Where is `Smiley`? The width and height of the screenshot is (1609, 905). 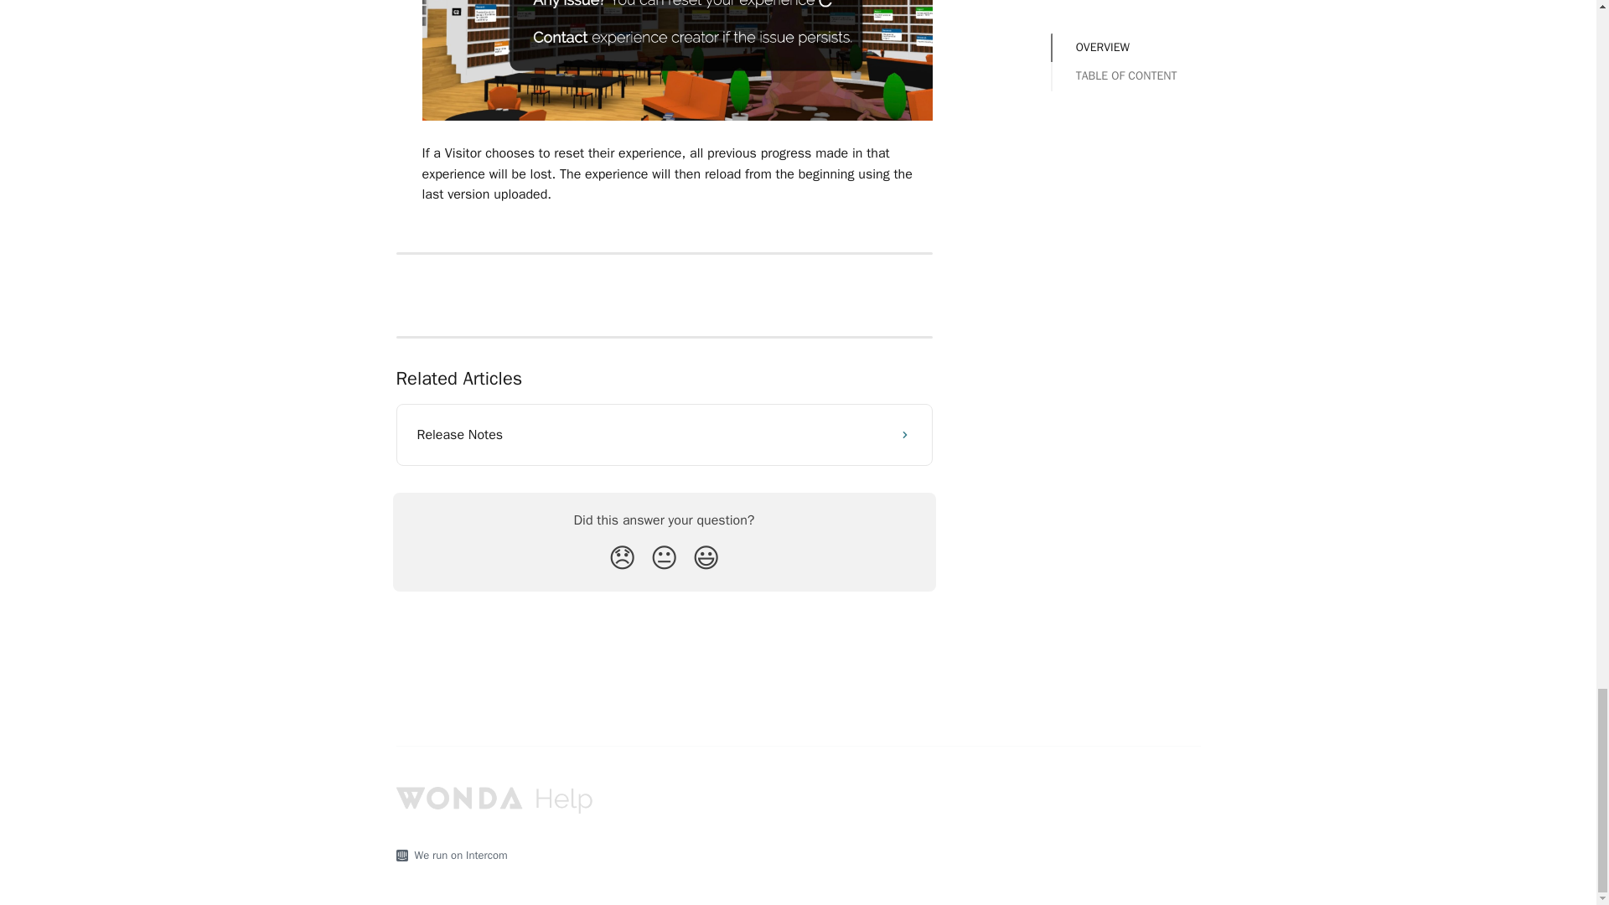
Smiley is located at coordinates (706, 558).